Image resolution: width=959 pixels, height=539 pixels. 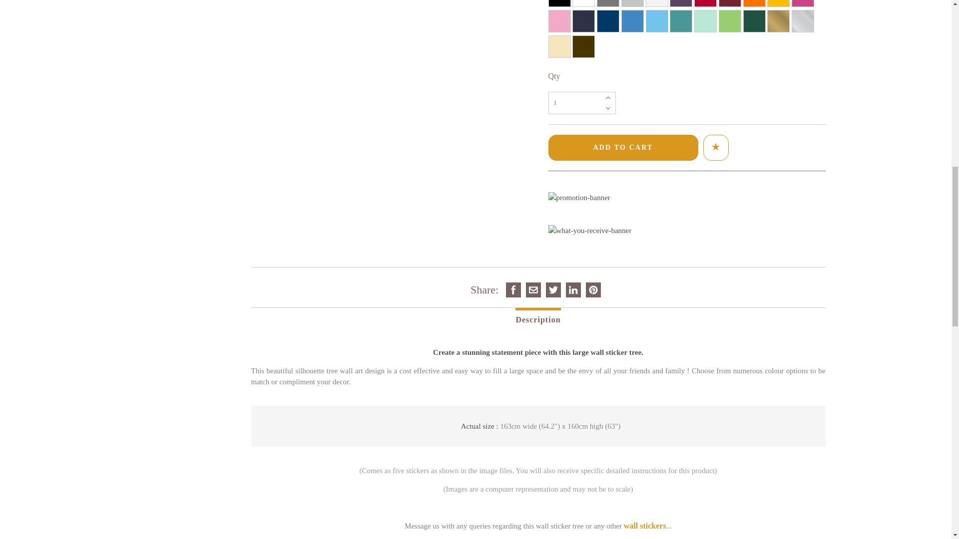 I want to click on Share on Pinterest, so click(x=593, y=289).